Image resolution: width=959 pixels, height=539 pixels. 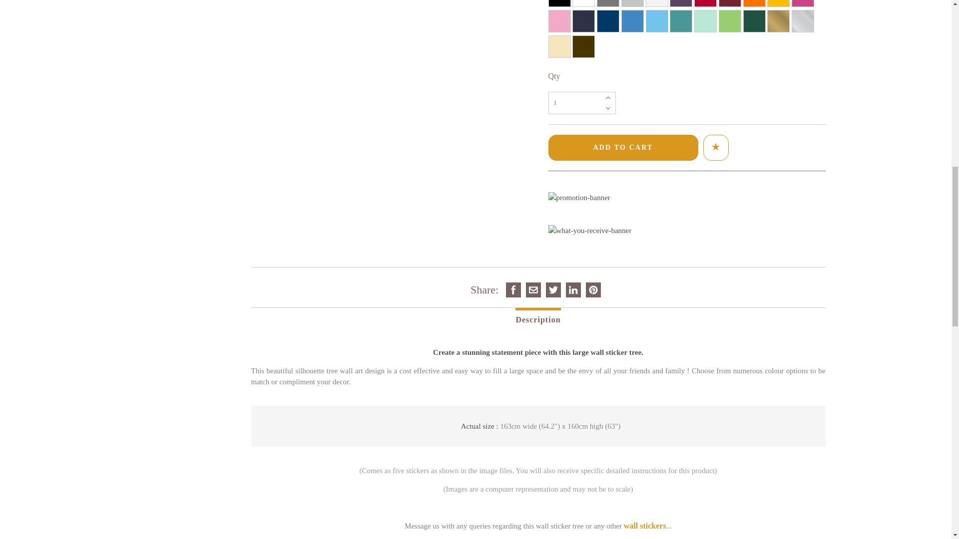 I want to click on Share on Pinterest, so click(x=593, y=289).